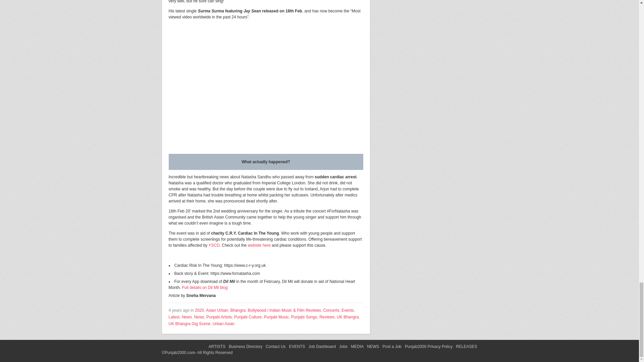 This screenshot has height=362, width=644. I want to click on Asian Urban, so click(217, 310).